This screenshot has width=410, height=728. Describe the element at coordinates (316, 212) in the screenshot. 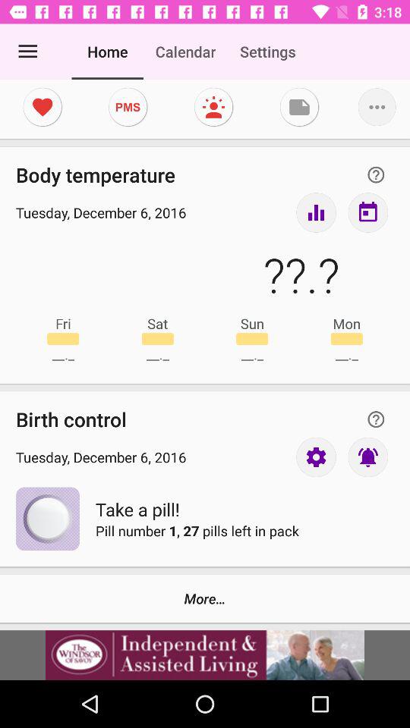

I see `level` at that location.